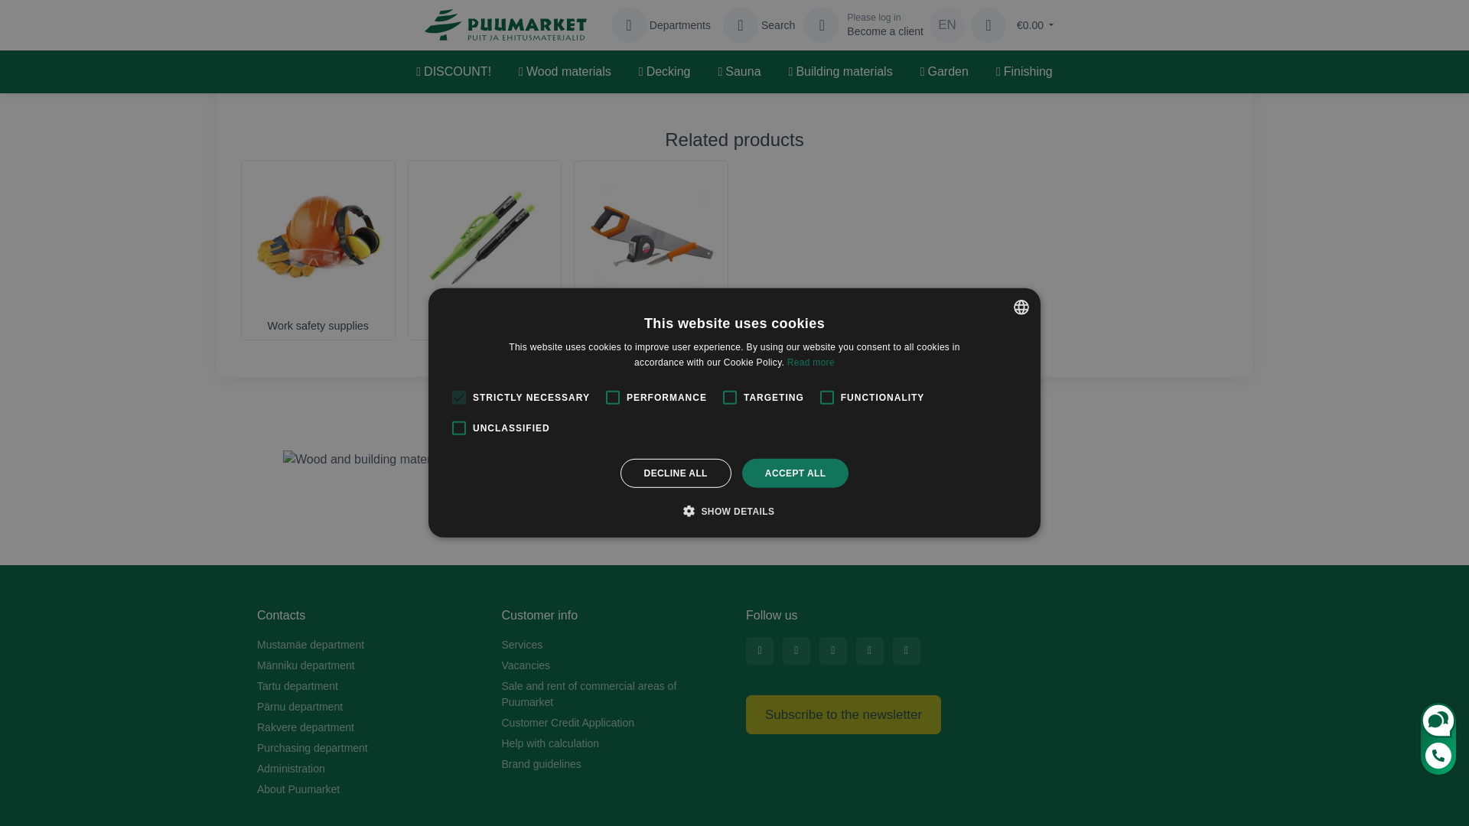  I want to click on YouTube player, so click(519, 38).